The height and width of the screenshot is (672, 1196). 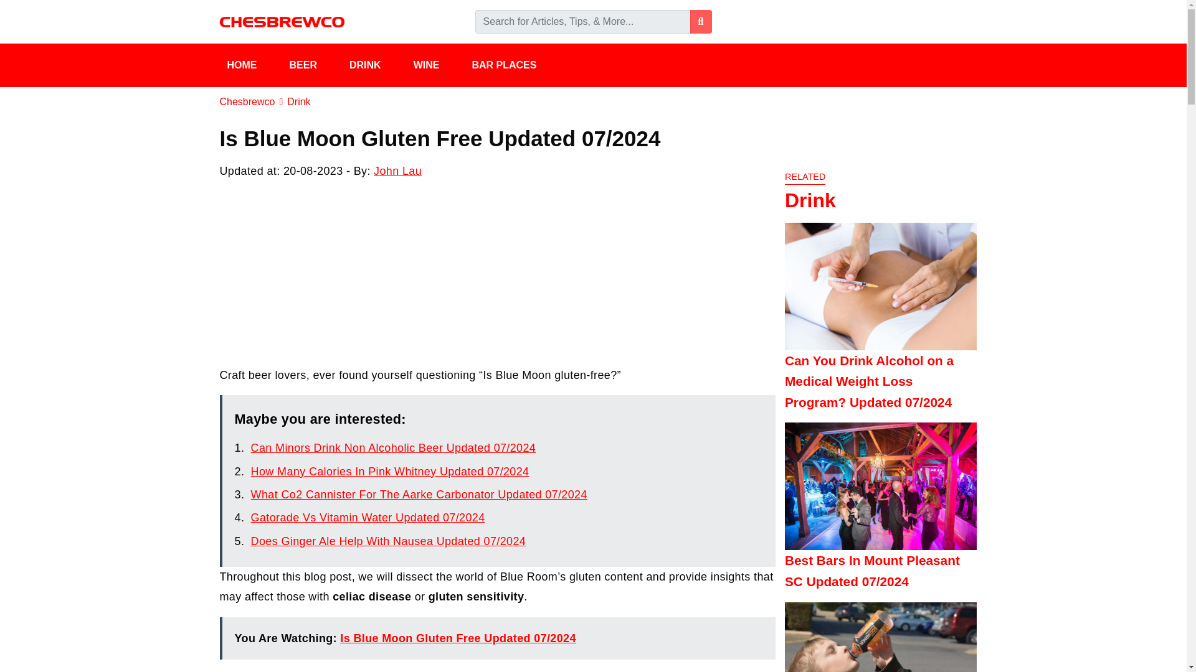 I want to click on BAR PLACES, so click(x=512, y=65).